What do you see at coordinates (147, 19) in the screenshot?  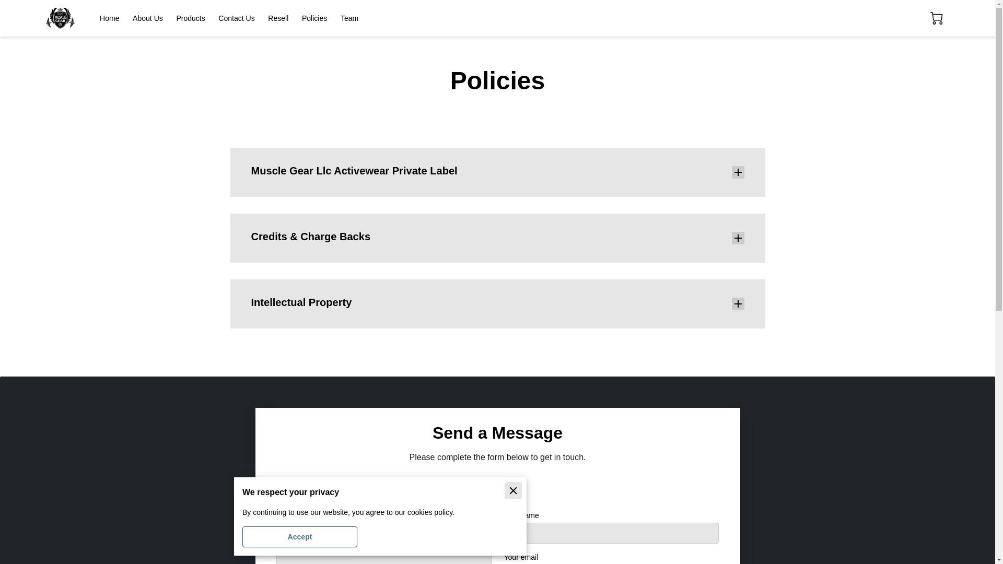 I see `About Us` at bounding box center [147, 19].